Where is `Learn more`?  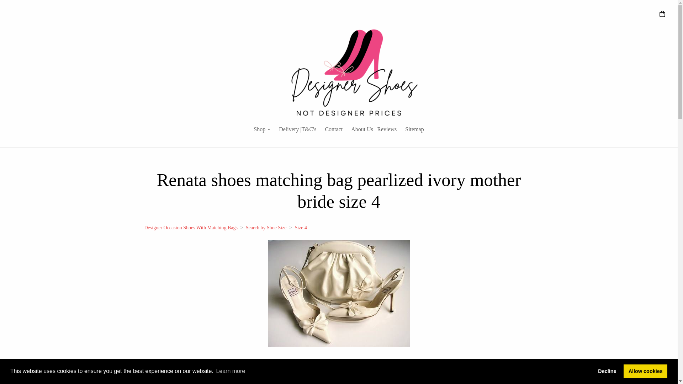
Learn more is located at coordinates (231, 371).